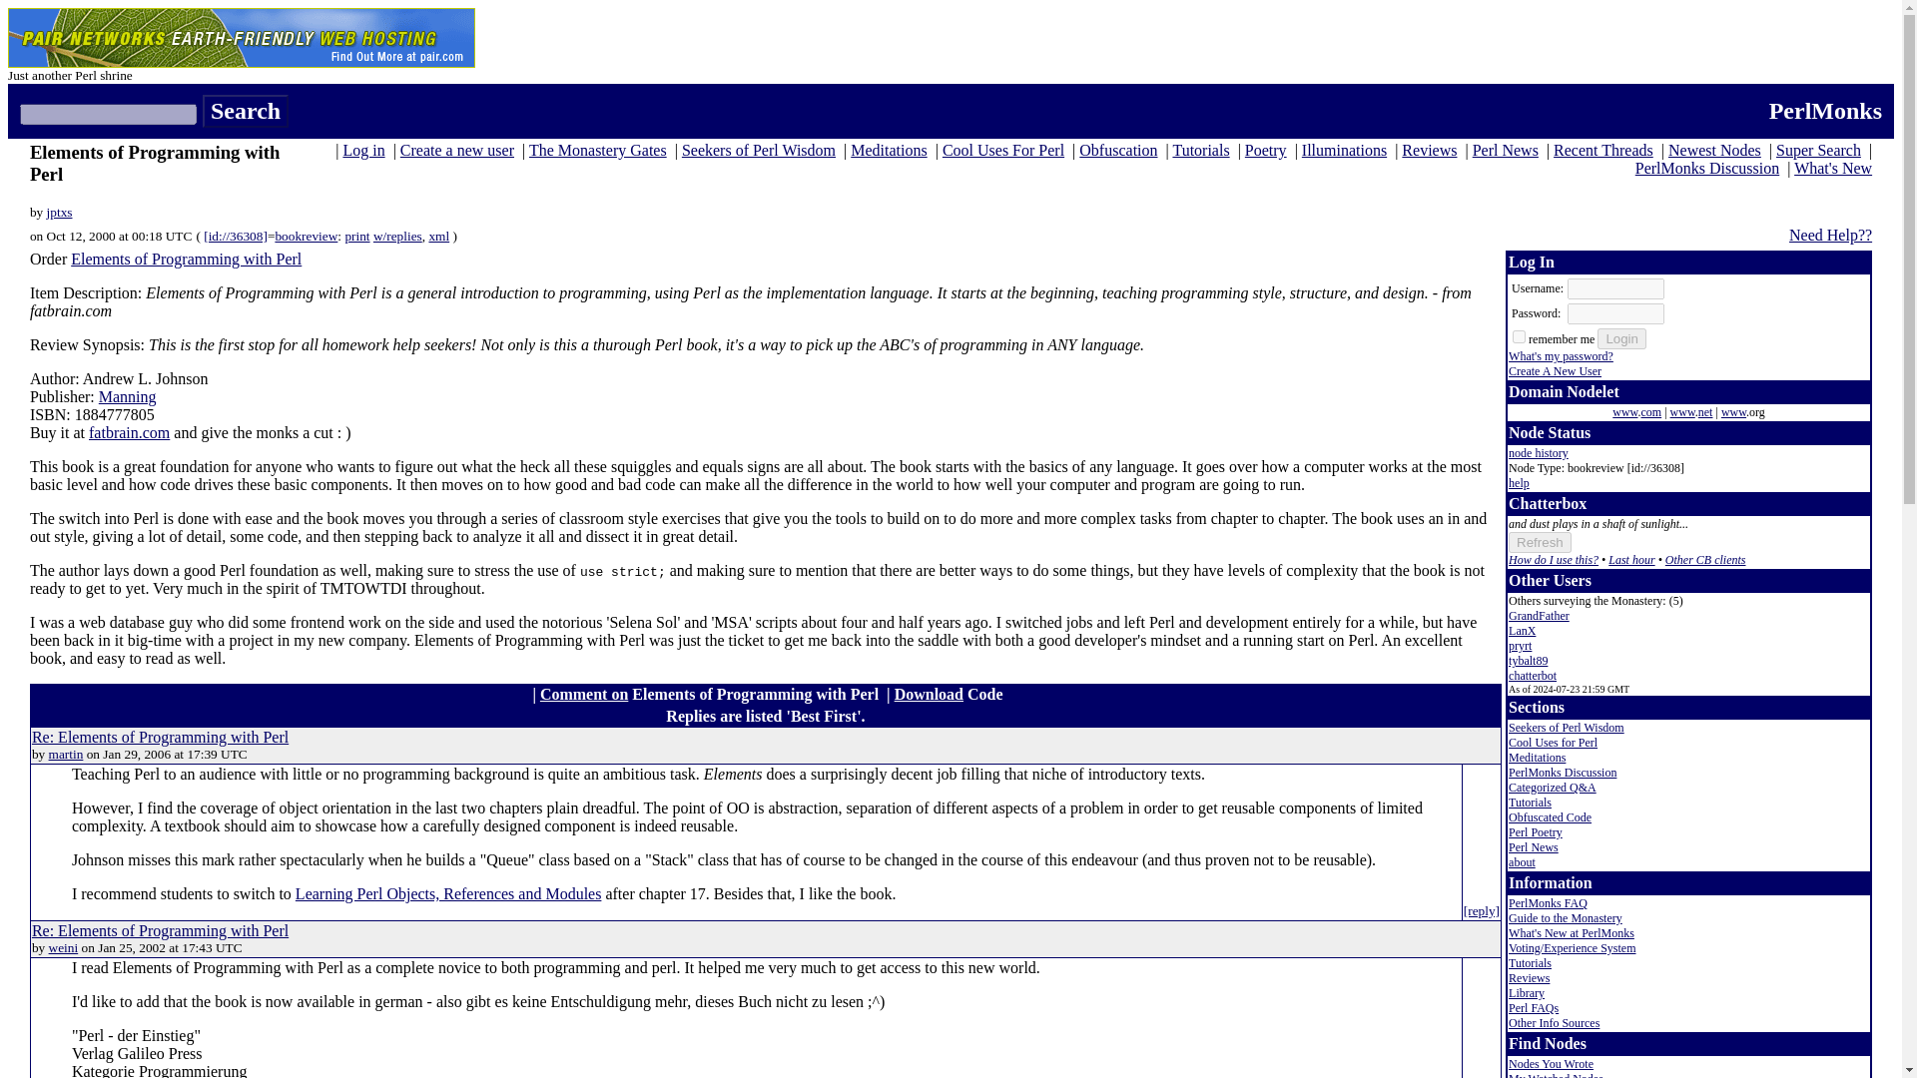 The height and width of the screenshot is (1078, 1917). Describe the element at coordinates (1520, 646) in the screenshot. I see `pryrt's home node. Level 19` at that location.